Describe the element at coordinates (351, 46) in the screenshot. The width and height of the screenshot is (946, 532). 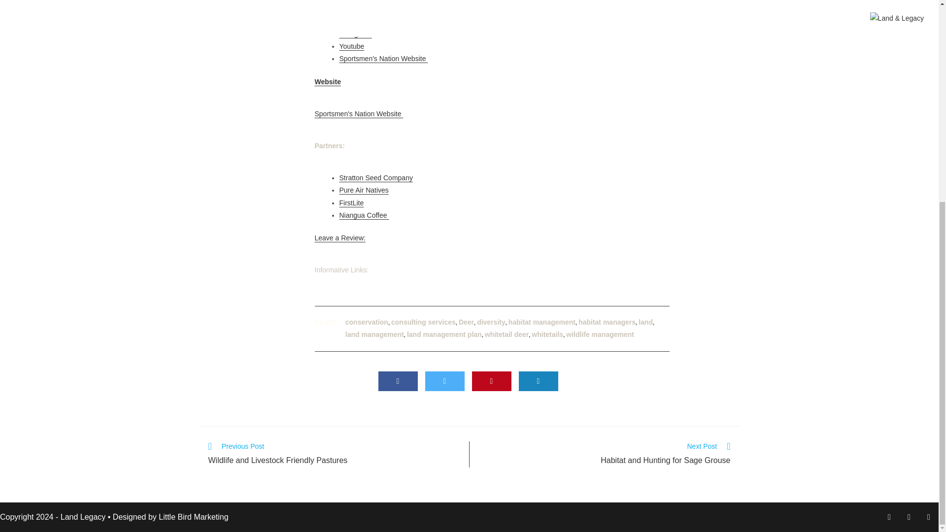
I see `Youtube` at that location.